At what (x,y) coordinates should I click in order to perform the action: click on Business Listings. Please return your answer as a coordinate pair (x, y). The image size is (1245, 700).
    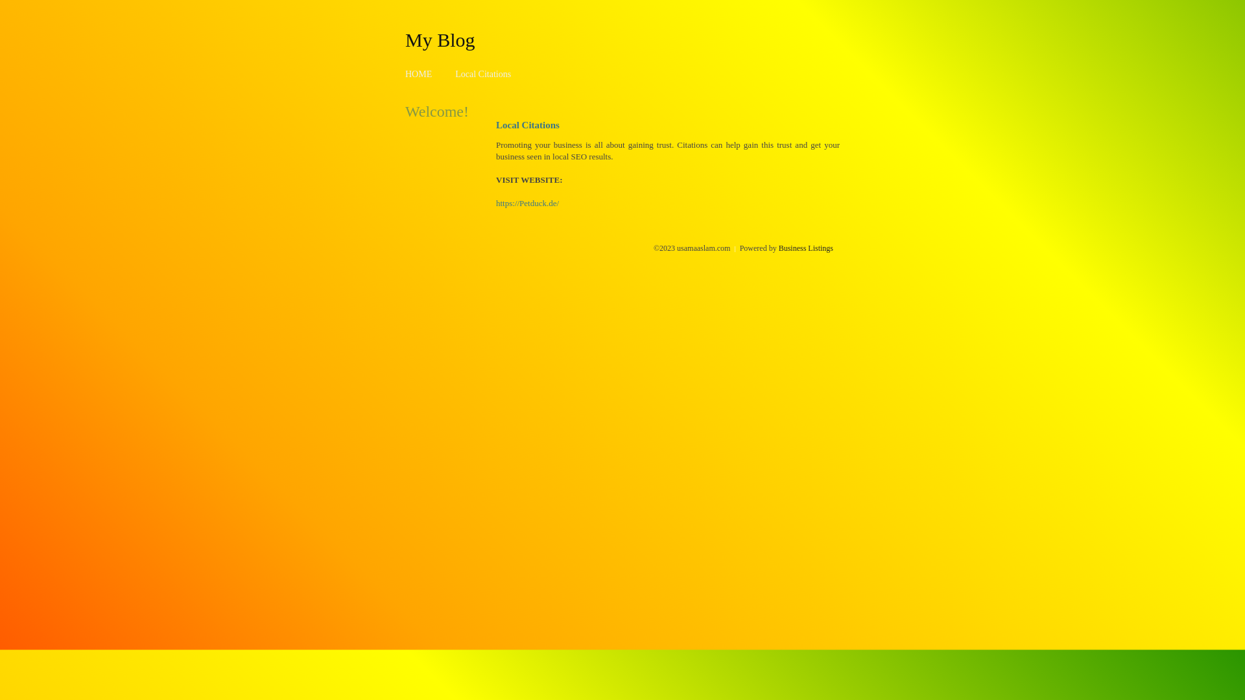
    Looking at the image, I should click on (806, 248).